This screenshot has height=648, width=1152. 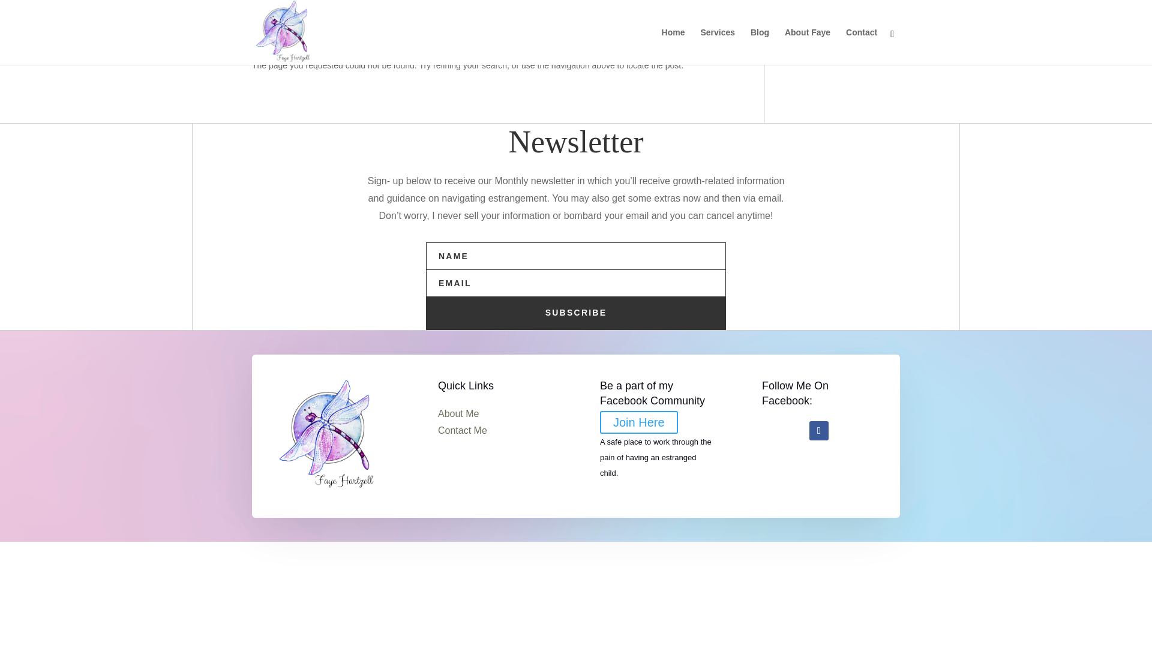 What do you see at coordinates (462, 430) in the screenshot?
I see `Contact Me` at bounding box center [462, 430].